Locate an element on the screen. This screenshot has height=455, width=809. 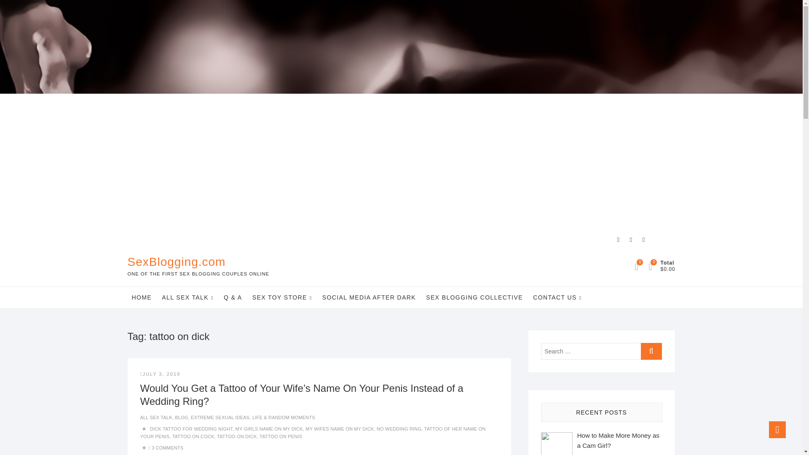
SEX BLOGGING COLLECTIVE is located at coordinates (474, 297).